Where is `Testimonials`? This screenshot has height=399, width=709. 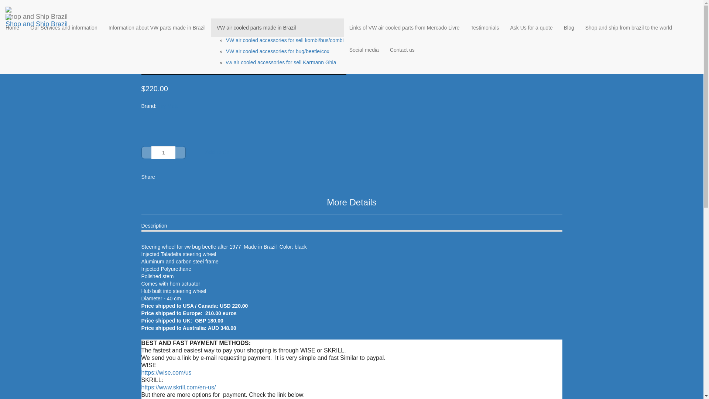 Testimonials is located at coordinates (484, 27).